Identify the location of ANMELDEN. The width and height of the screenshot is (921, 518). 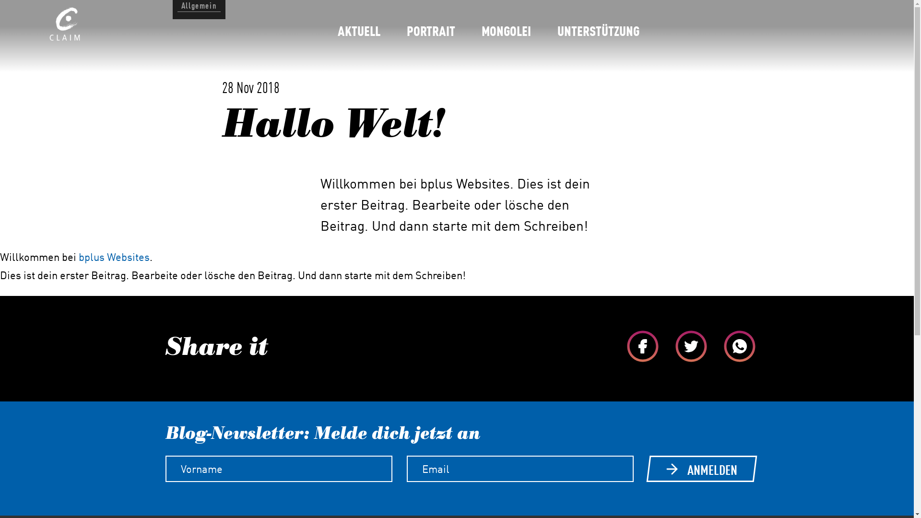
(700, 469).